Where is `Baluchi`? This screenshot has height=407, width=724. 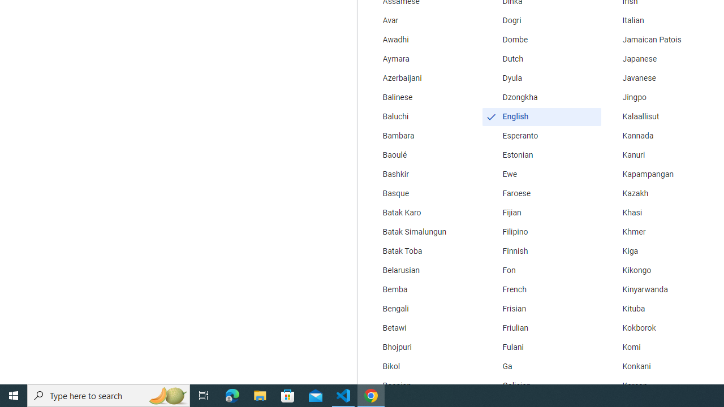
Baluchi is located at coordinates (422, 116).